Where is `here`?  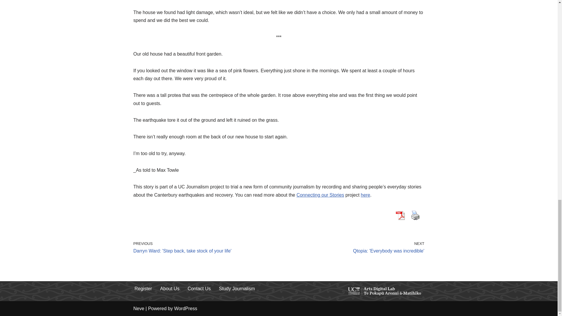 here is located at coordinates (365, 195).